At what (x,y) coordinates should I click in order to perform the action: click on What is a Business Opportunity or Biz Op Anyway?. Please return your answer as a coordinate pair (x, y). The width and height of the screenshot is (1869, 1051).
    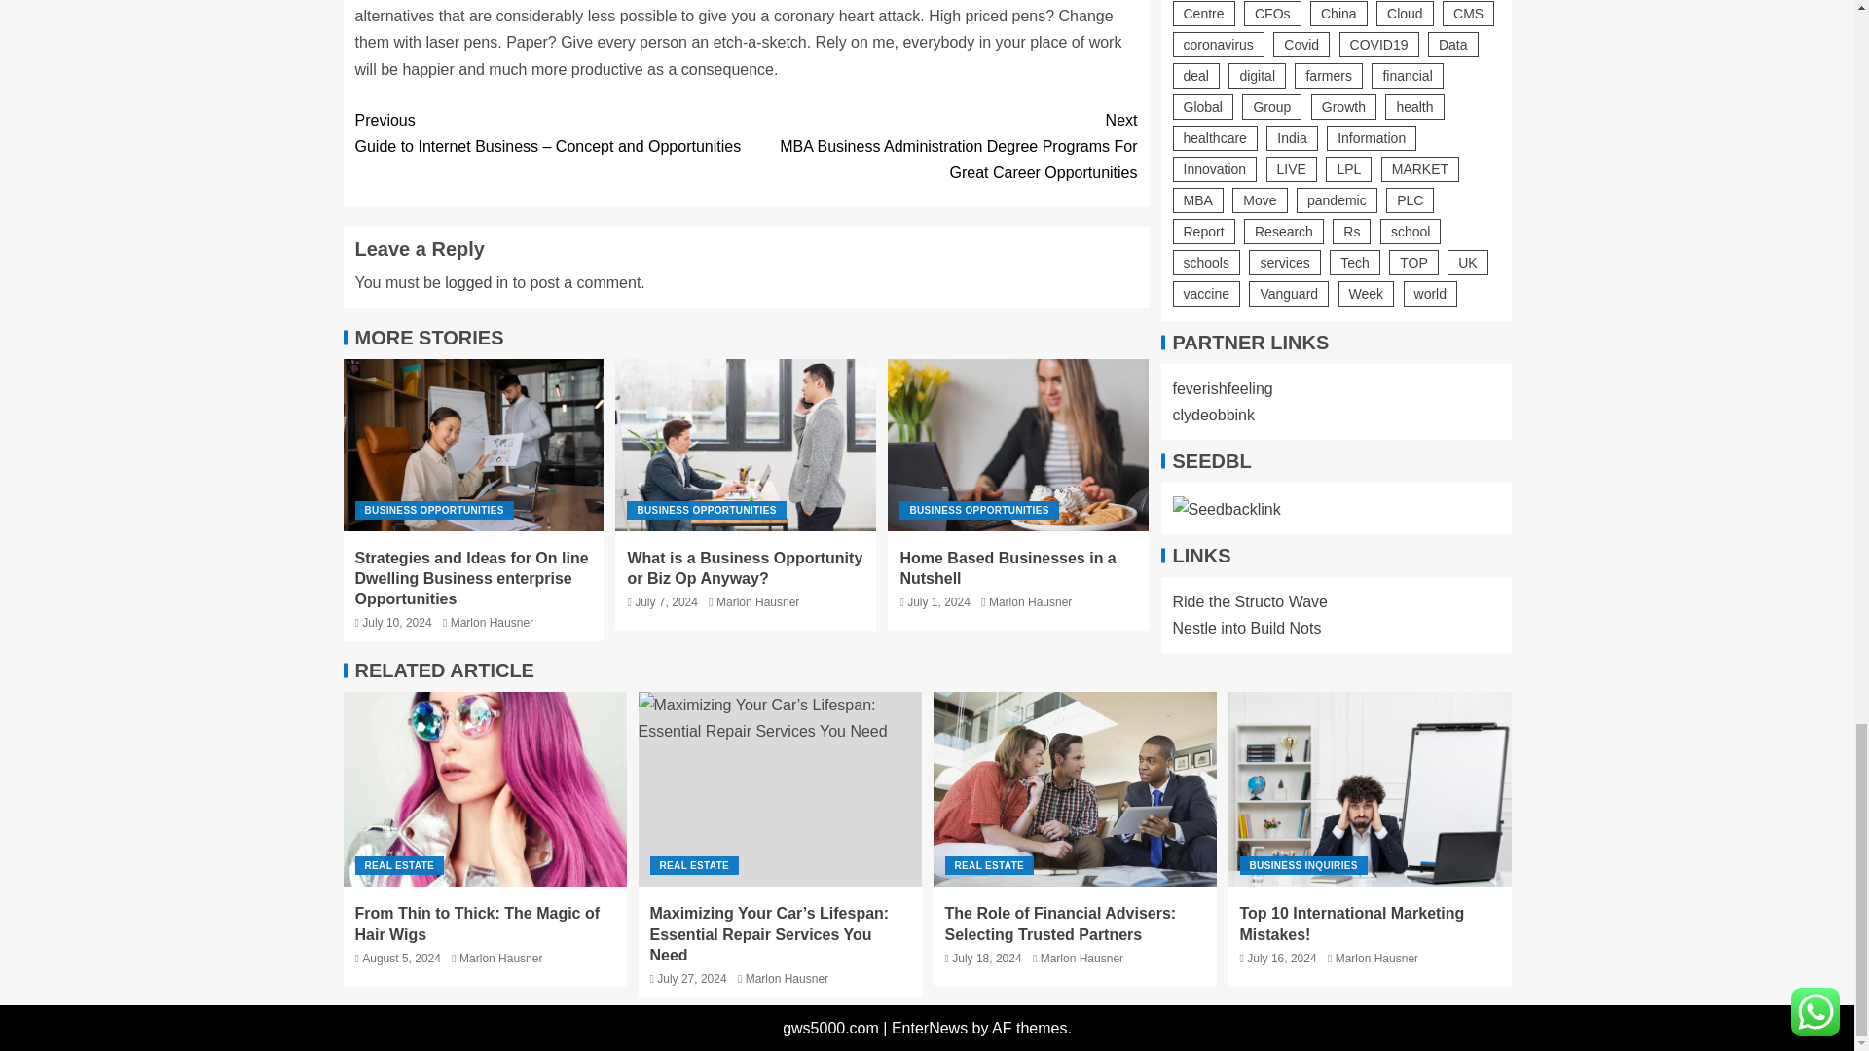
    Looking at the image, I should click on (744, 567).